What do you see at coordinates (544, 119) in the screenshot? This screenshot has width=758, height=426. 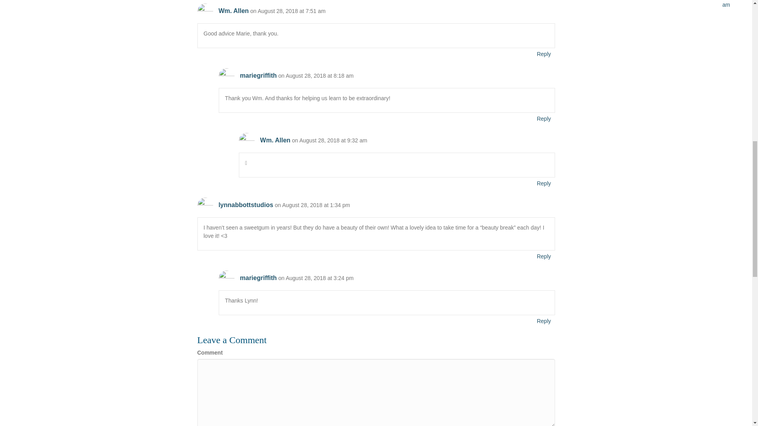 I see `Reply` at bounding box center [544, 119].